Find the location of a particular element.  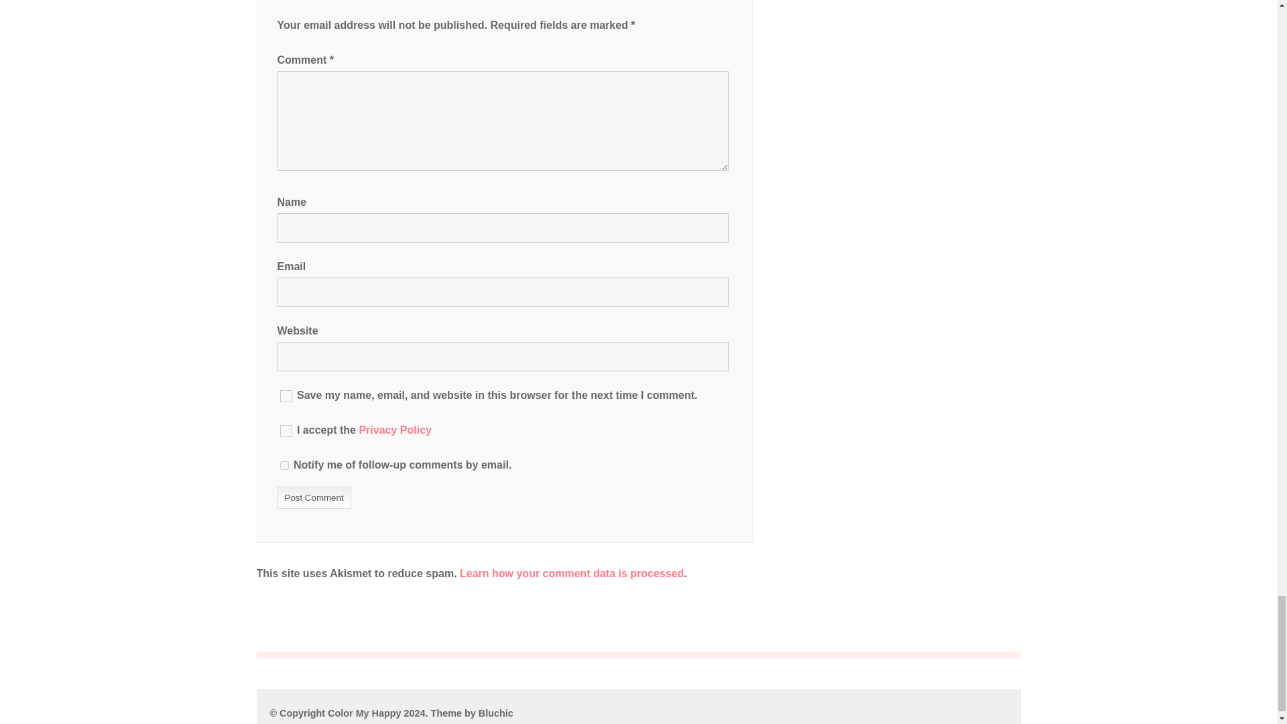

Post Comment is located at coordinates (314, 497).